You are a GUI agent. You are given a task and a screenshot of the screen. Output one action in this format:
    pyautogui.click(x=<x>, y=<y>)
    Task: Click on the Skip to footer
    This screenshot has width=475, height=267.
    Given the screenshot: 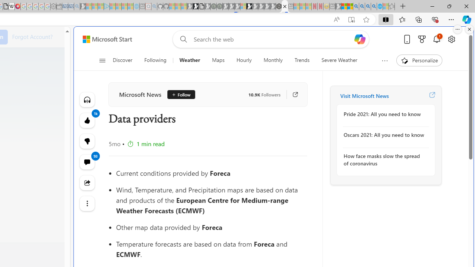 What is the action you would take?
    pyautogui.click(x=103, y=39)
    